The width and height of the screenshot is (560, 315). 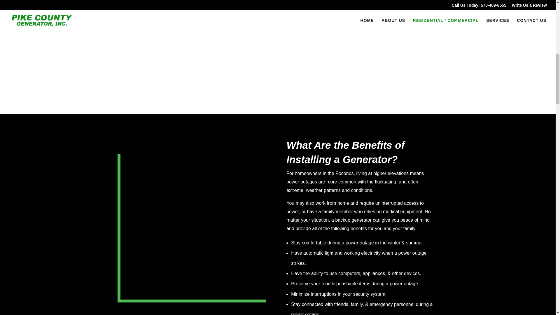 What do you see at coordinates (132, 16) in the screenshot?
I see `LEARN MORE ABOUT OUR UNIQUE GENERATOR INSTALLATION PROCESS!` at bounding box center [132, 16].